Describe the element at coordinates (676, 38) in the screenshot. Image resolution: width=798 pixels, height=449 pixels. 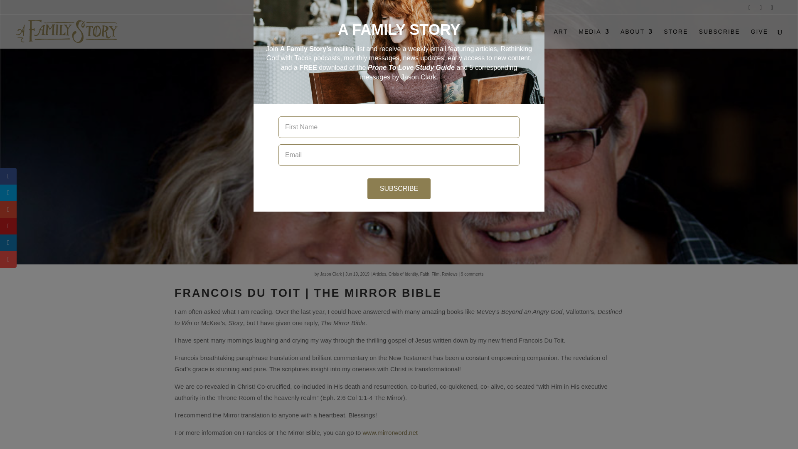
I see `STORE` at that location.